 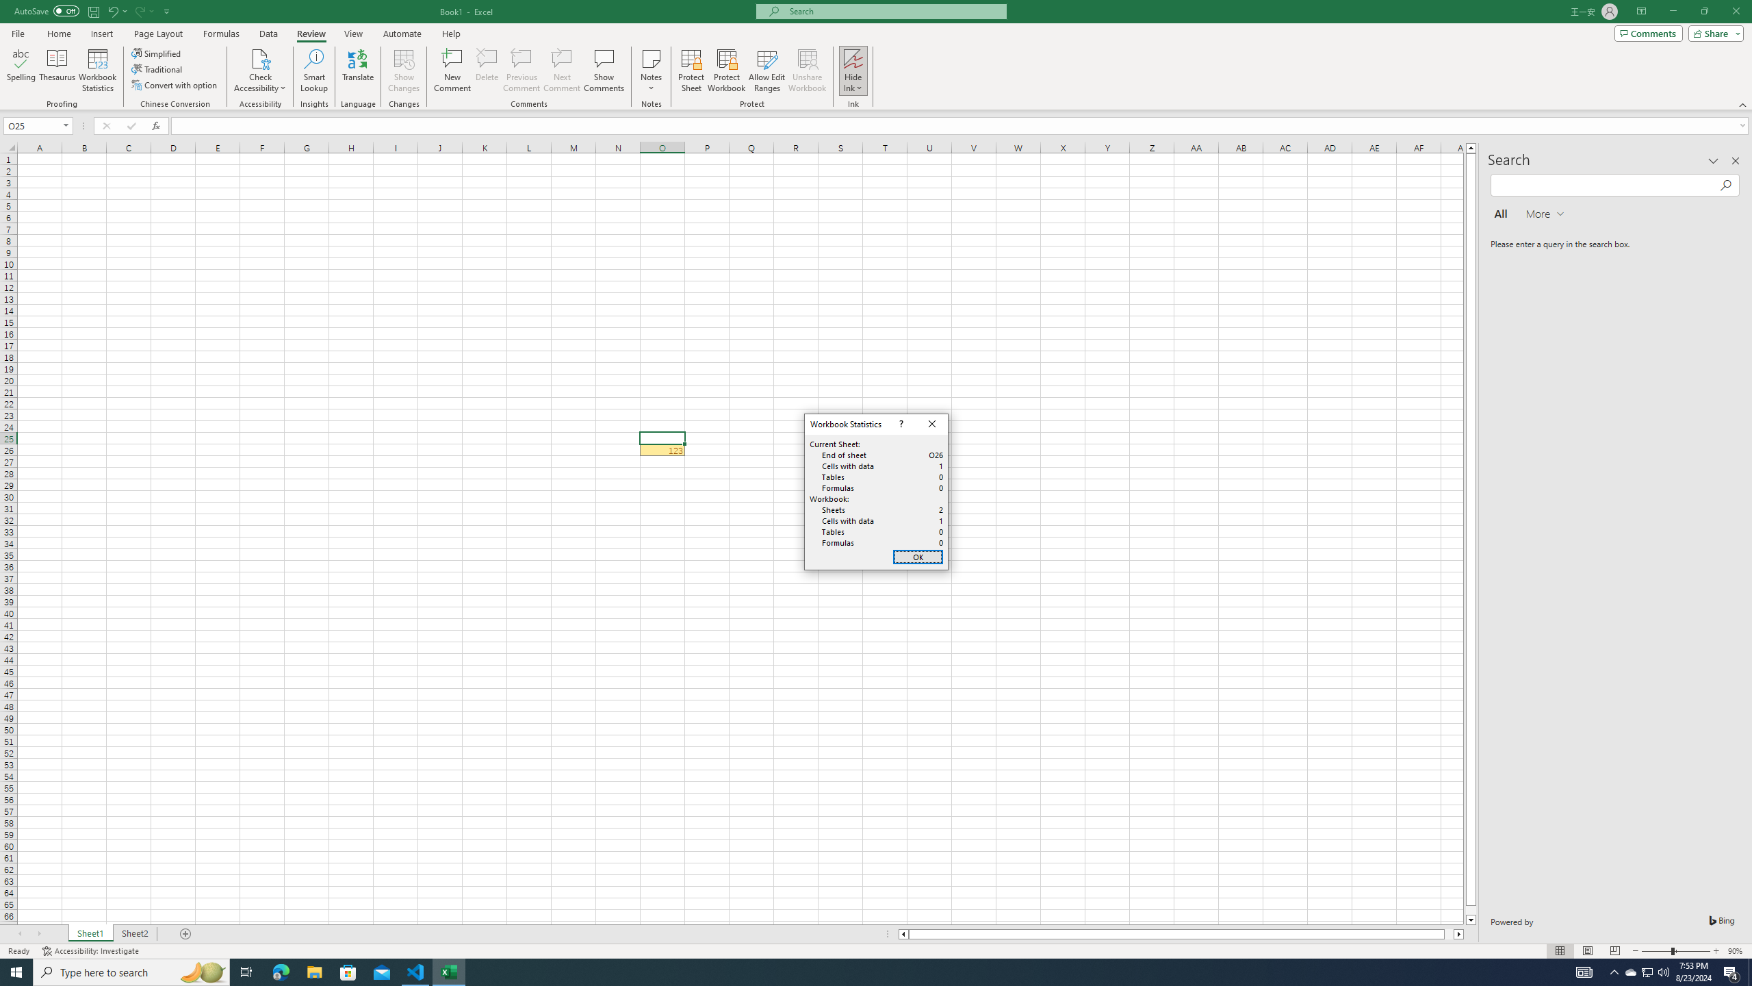 What do you see at coordinates (449, 972) in the screenshot?
I see `Excel - 1 running window` at bounding box center [449, 972].